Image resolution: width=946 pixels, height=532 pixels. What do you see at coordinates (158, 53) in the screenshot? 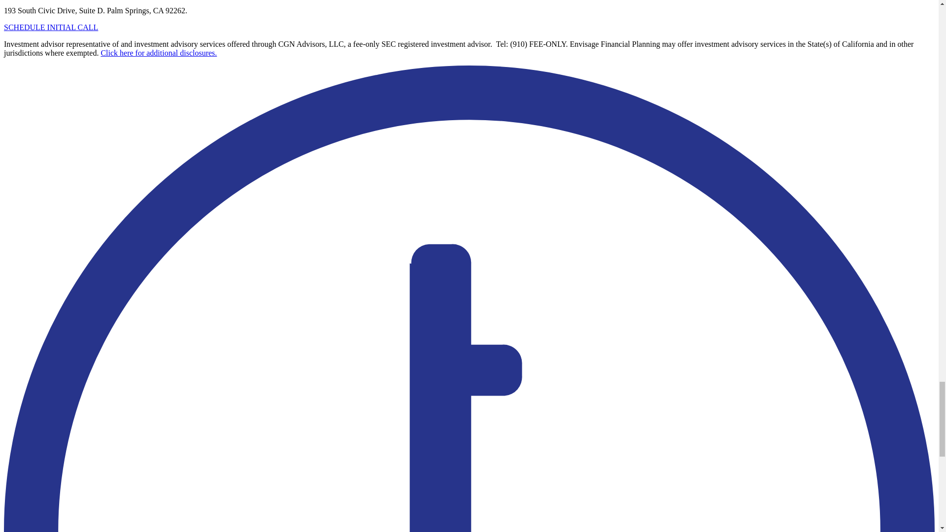
I see `Click here for additional disclosures.` at bounding box center [158, 53].